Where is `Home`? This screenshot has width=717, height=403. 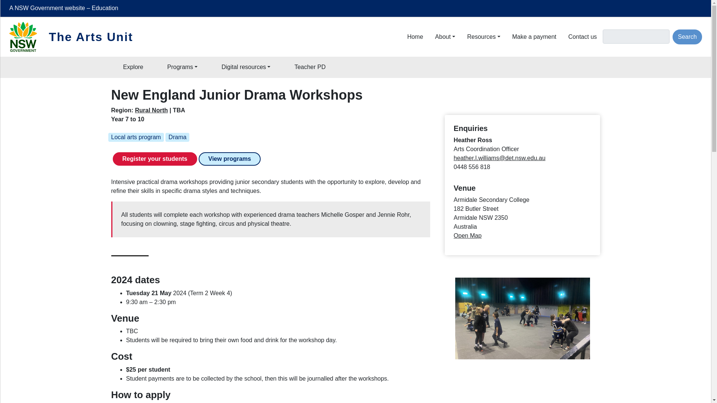 Home is located at coordinates (415, 37).